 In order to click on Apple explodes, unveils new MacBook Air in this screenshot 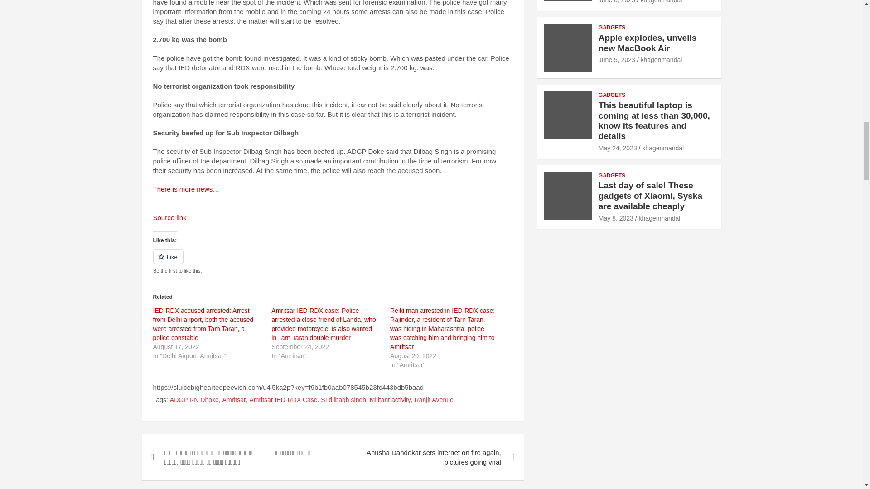, I will do `click(616, 60)`.